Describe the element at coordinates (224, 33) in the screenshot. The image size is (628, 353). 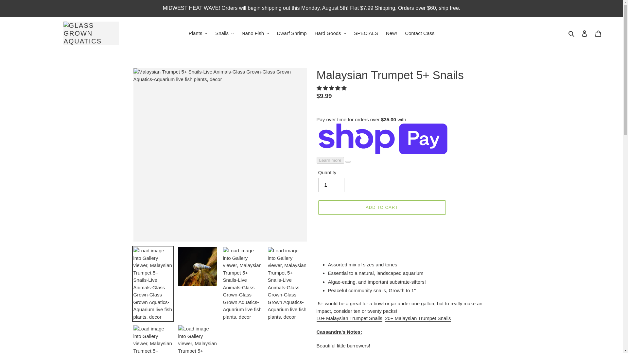
I see `Snails` at that location.